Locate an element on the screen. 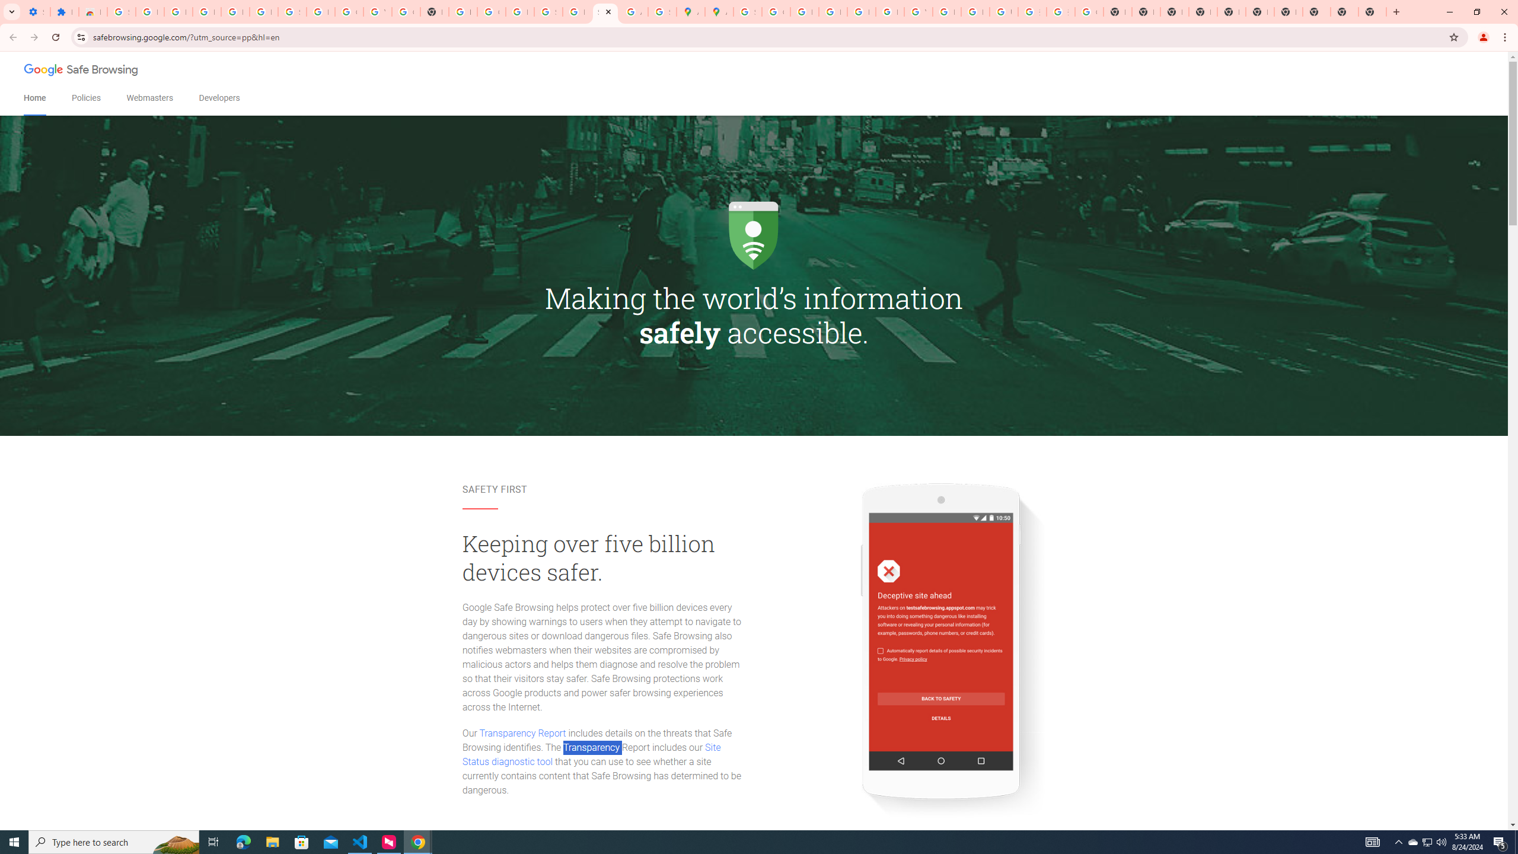 The width and height of the screenshot is (1518, 854). Google Account is located at coordinates (349, 12).